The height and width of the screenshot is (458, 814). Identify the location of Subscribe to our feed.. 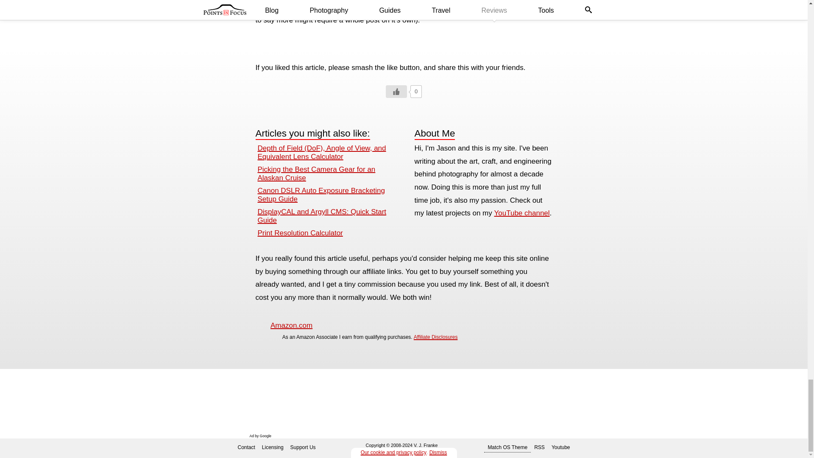
(539, 447).